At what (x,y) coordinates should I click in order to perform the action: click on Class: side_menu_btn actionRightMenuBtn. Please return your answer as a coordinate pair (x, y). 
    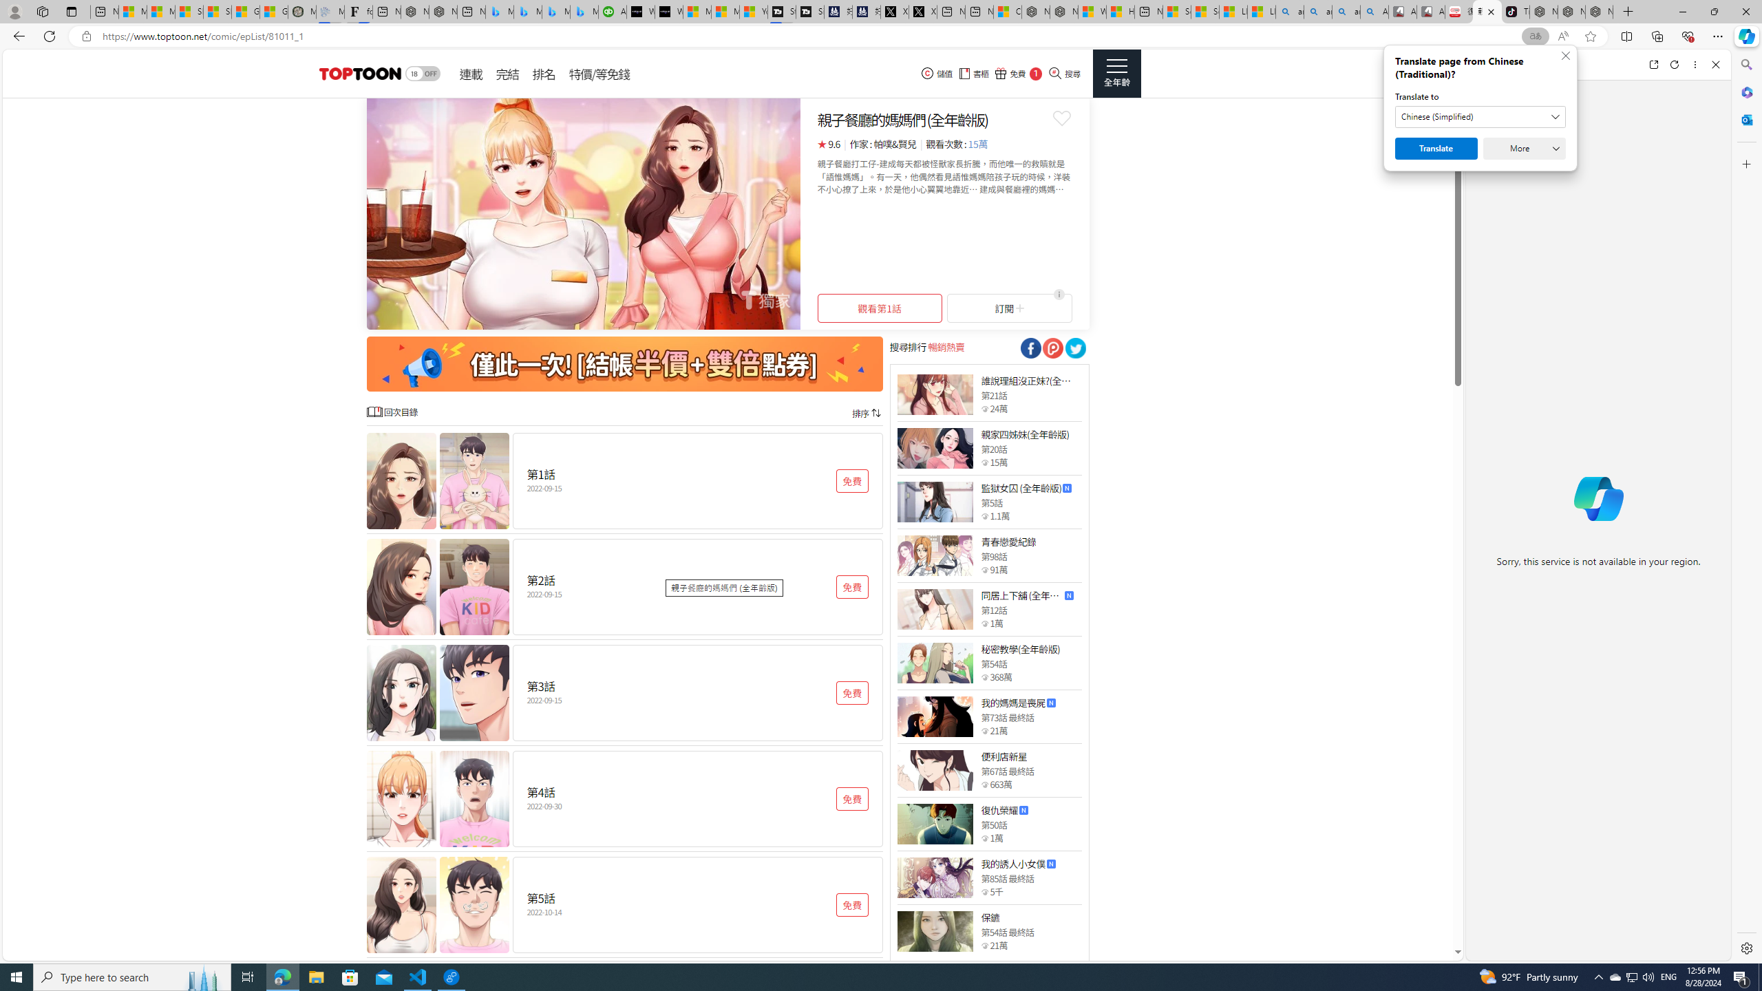
    Looking at the image, I should click on (1116, 74).